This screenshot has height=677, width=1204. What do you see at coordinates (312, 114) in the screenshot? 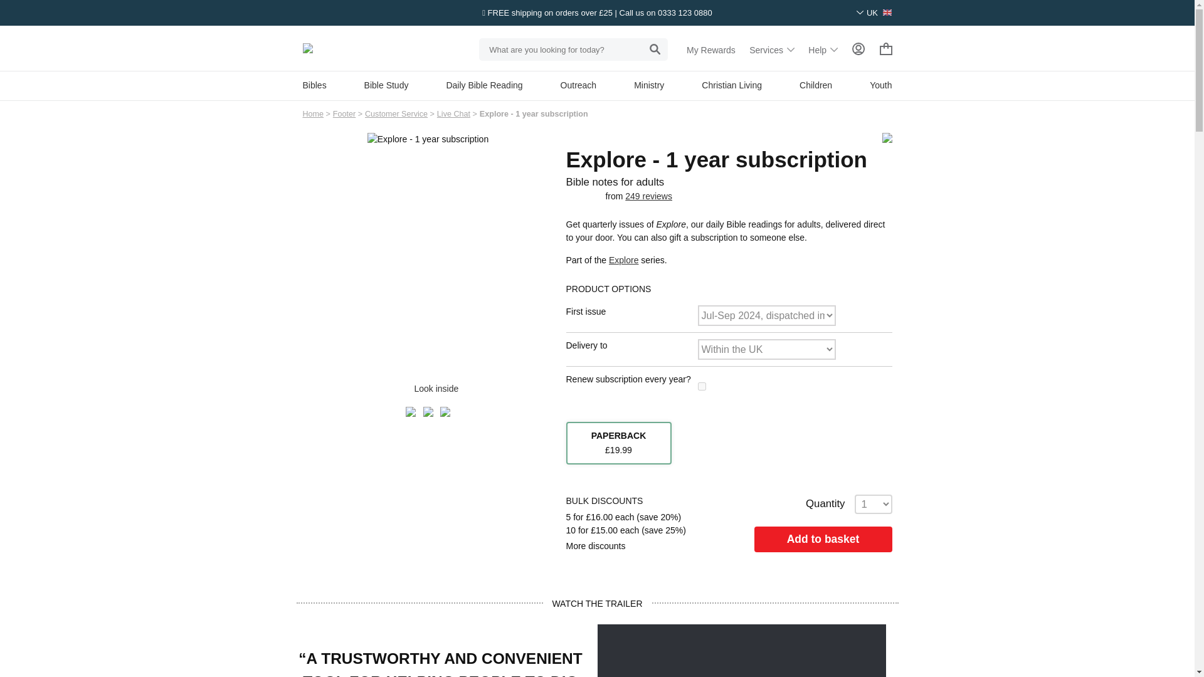
I see `Go to Home Page` at bounding box center [312, 114].